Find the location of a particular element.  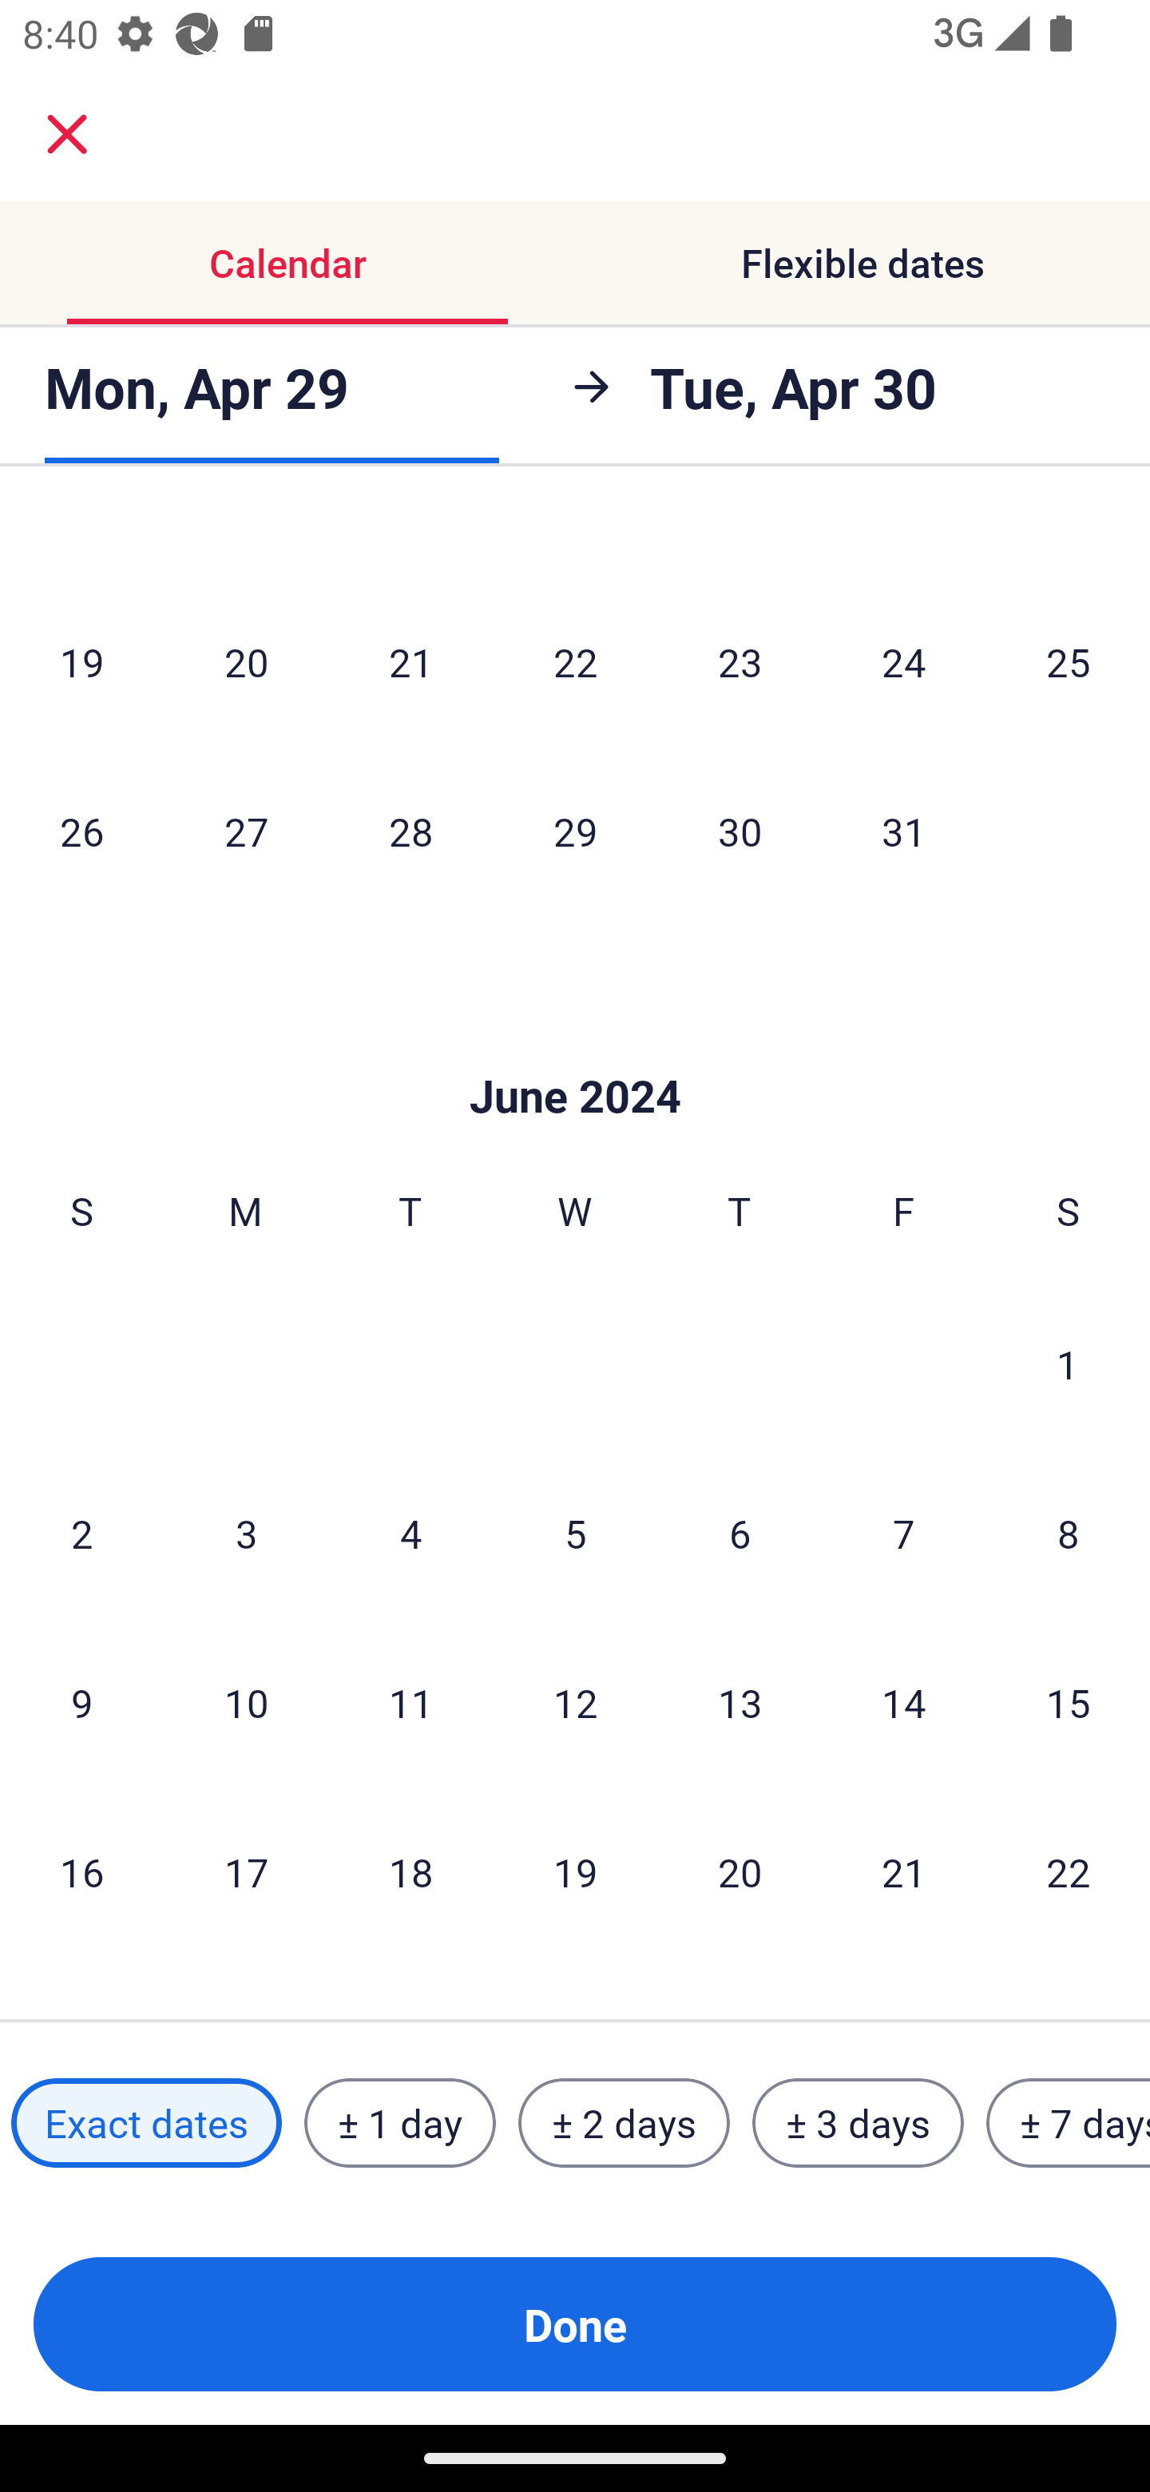

28 Tuesday, May 28, 2024 is located at coordinates (410, 831).